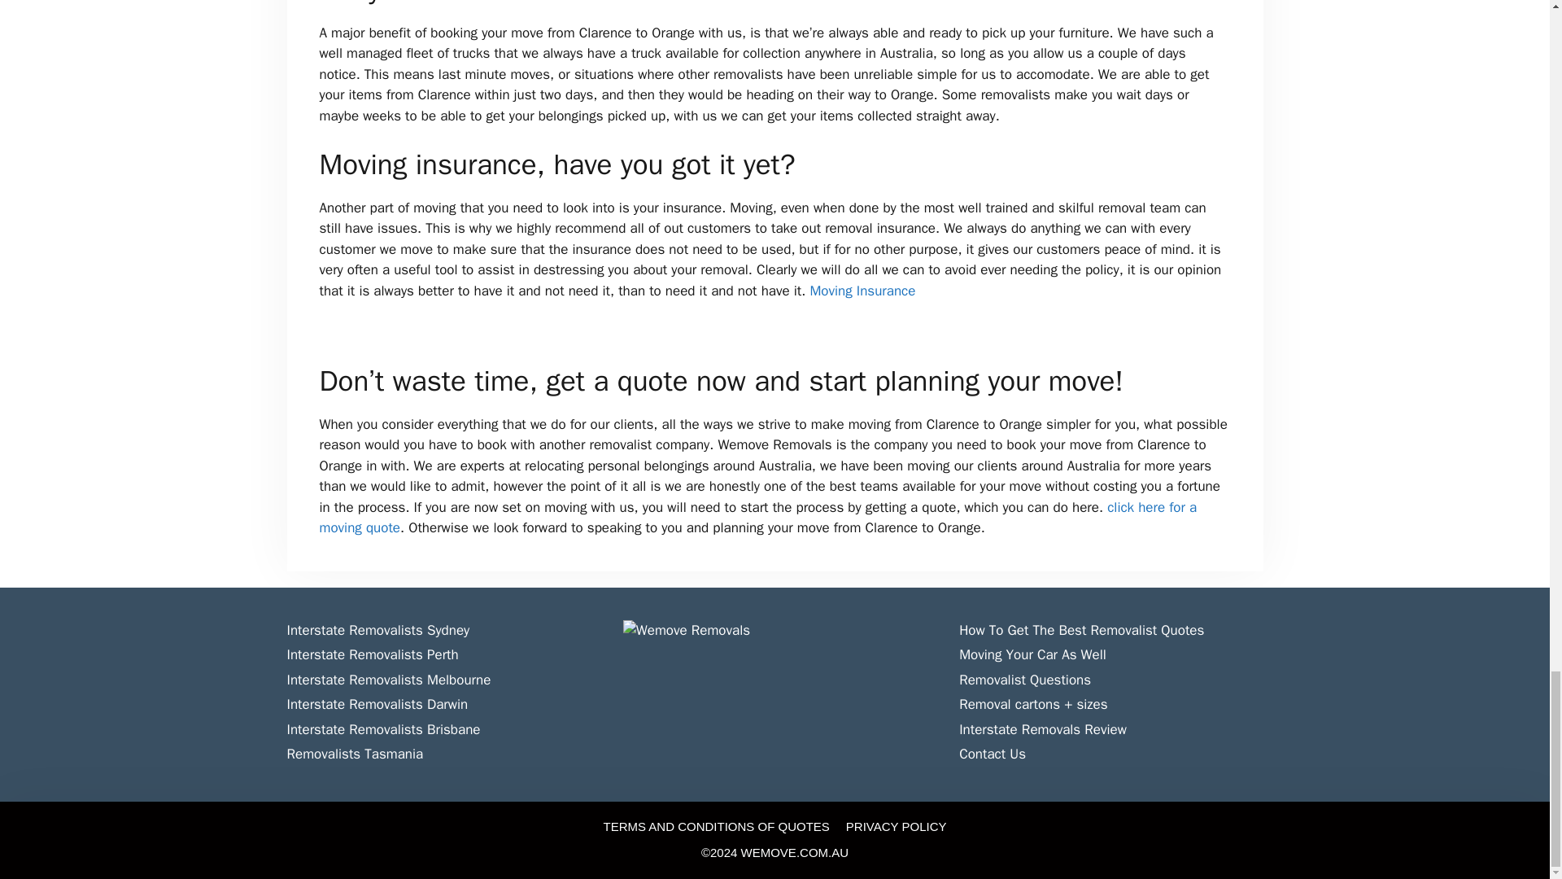 This screenshot has width=1562, height=879. What do you see at coordinates (897, 825) in the screenshot?
I see `PRIVACY POLICY` at bounding box center [897, 825].